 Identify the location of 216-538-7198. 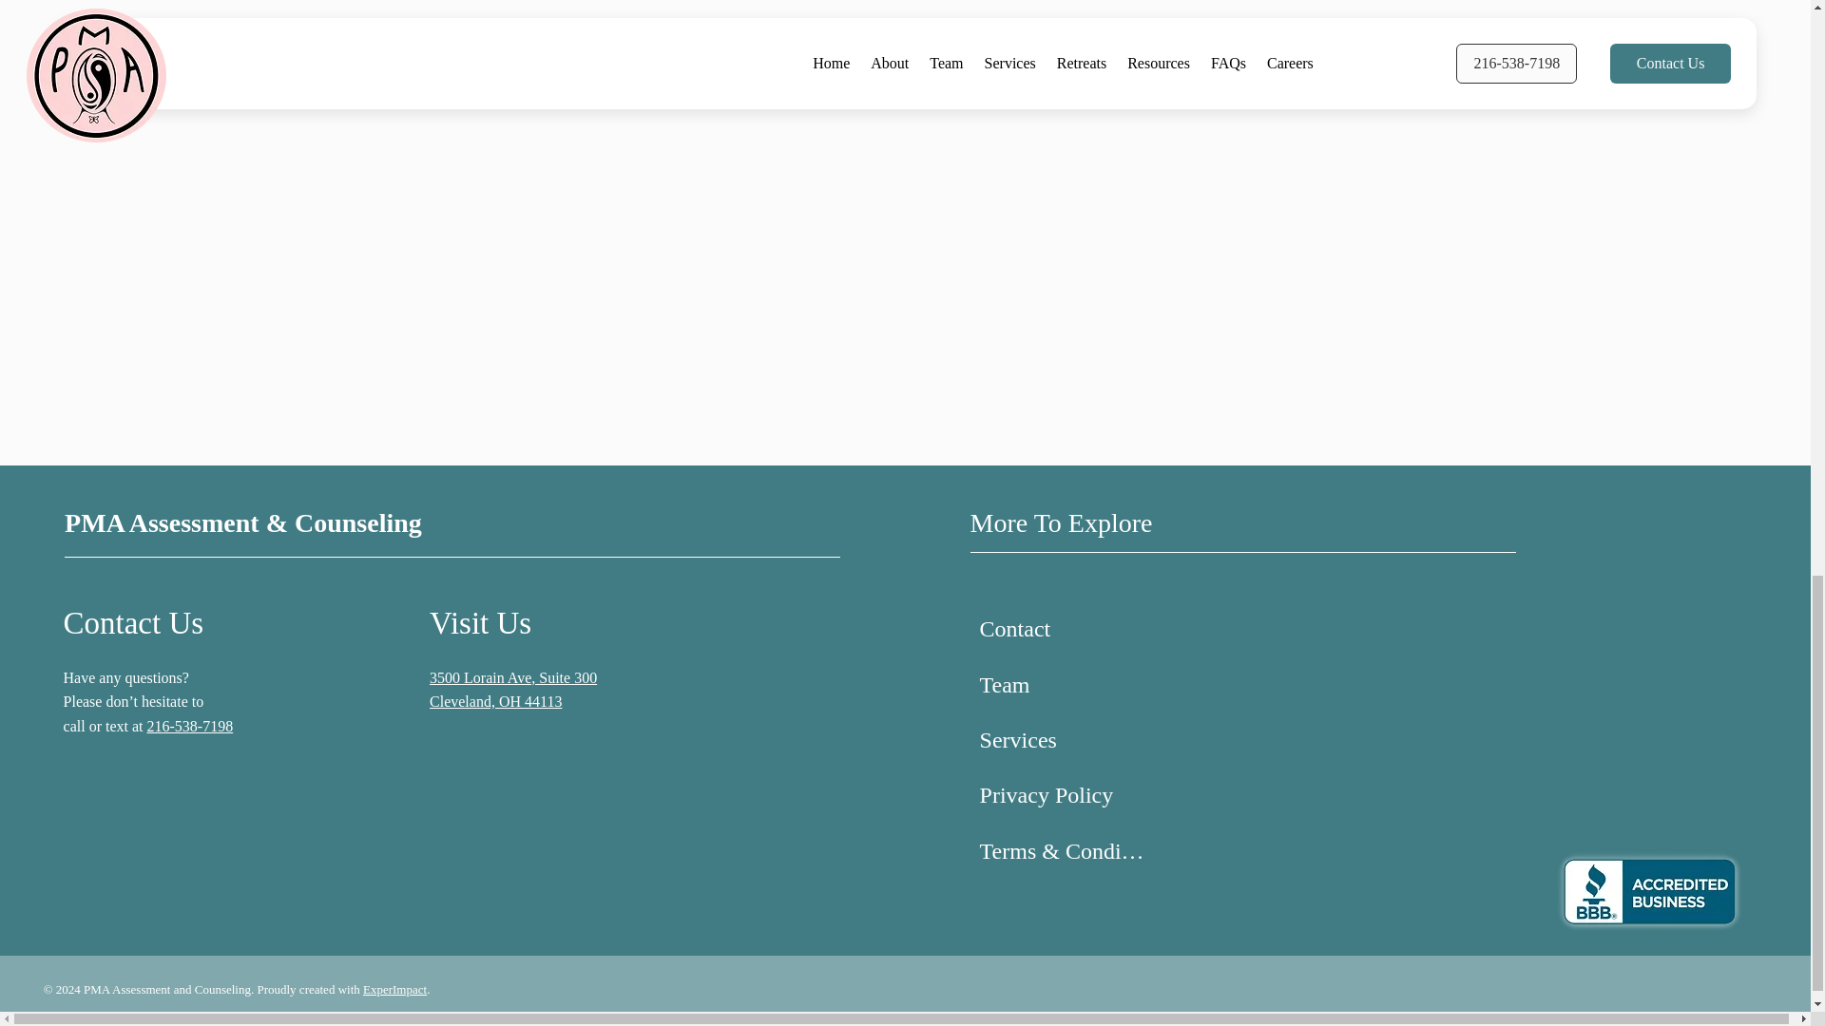
(189, 726).